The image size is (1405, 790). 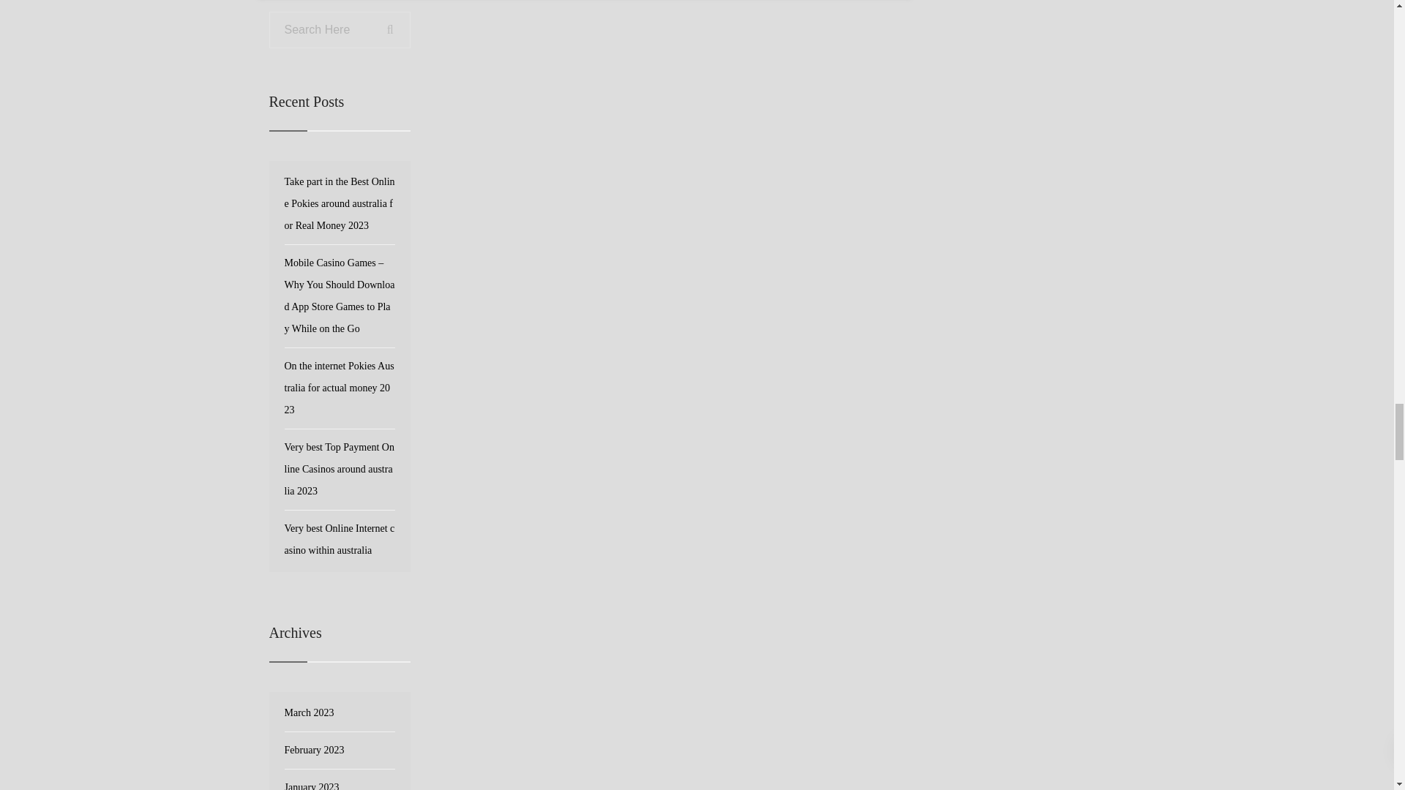 I want to click on Very best Online Internet casino within australia, so click(x=339, y=539).